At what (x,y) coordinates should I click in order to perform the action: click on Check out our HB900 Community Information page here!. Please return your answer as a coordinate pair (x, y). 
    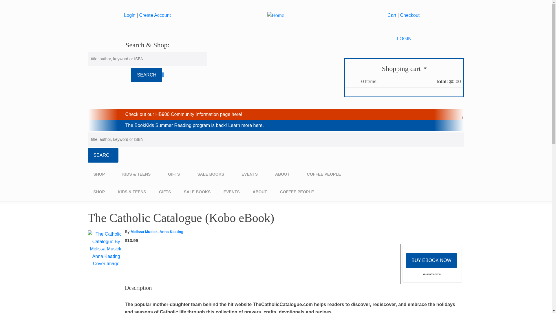
    Looking at the image, I should click on (184, 114).